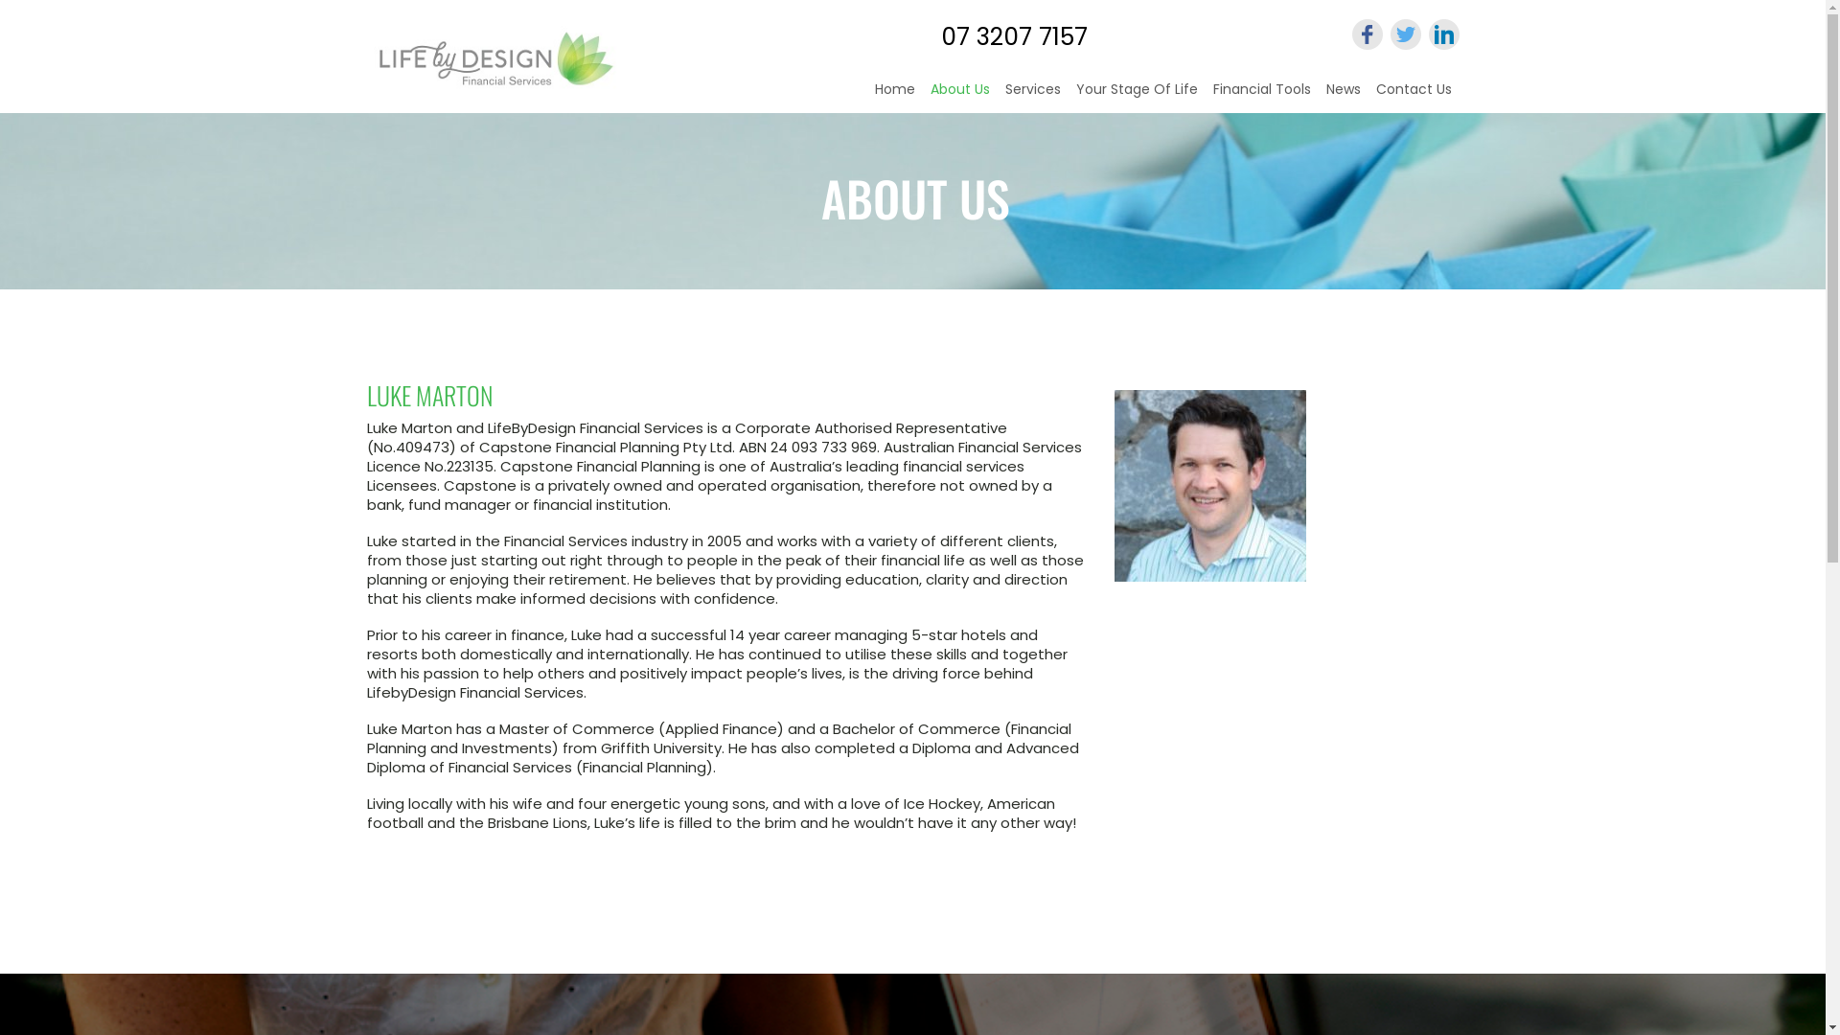 The height and width of the screenshot is (1035, 1840). What do you see at coordinates (1414, 86) in the screenshot?
I see `Contact Us` at bounding box center [1414, 86].